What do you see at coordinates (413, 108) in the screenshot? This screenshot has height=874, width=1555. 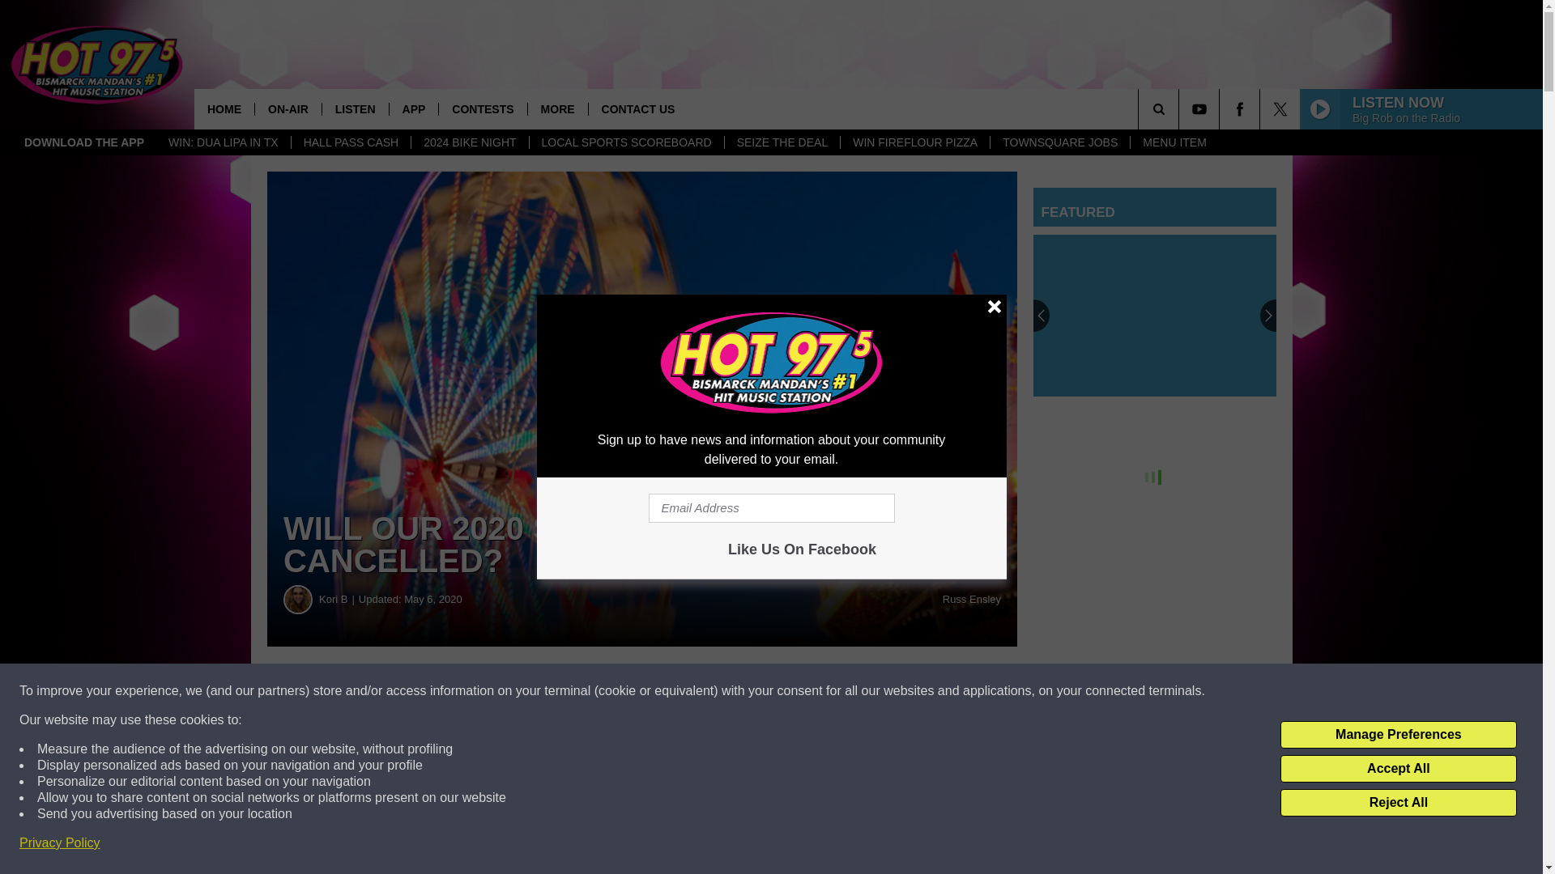 I see `APP` at bounding box center [413, 108].